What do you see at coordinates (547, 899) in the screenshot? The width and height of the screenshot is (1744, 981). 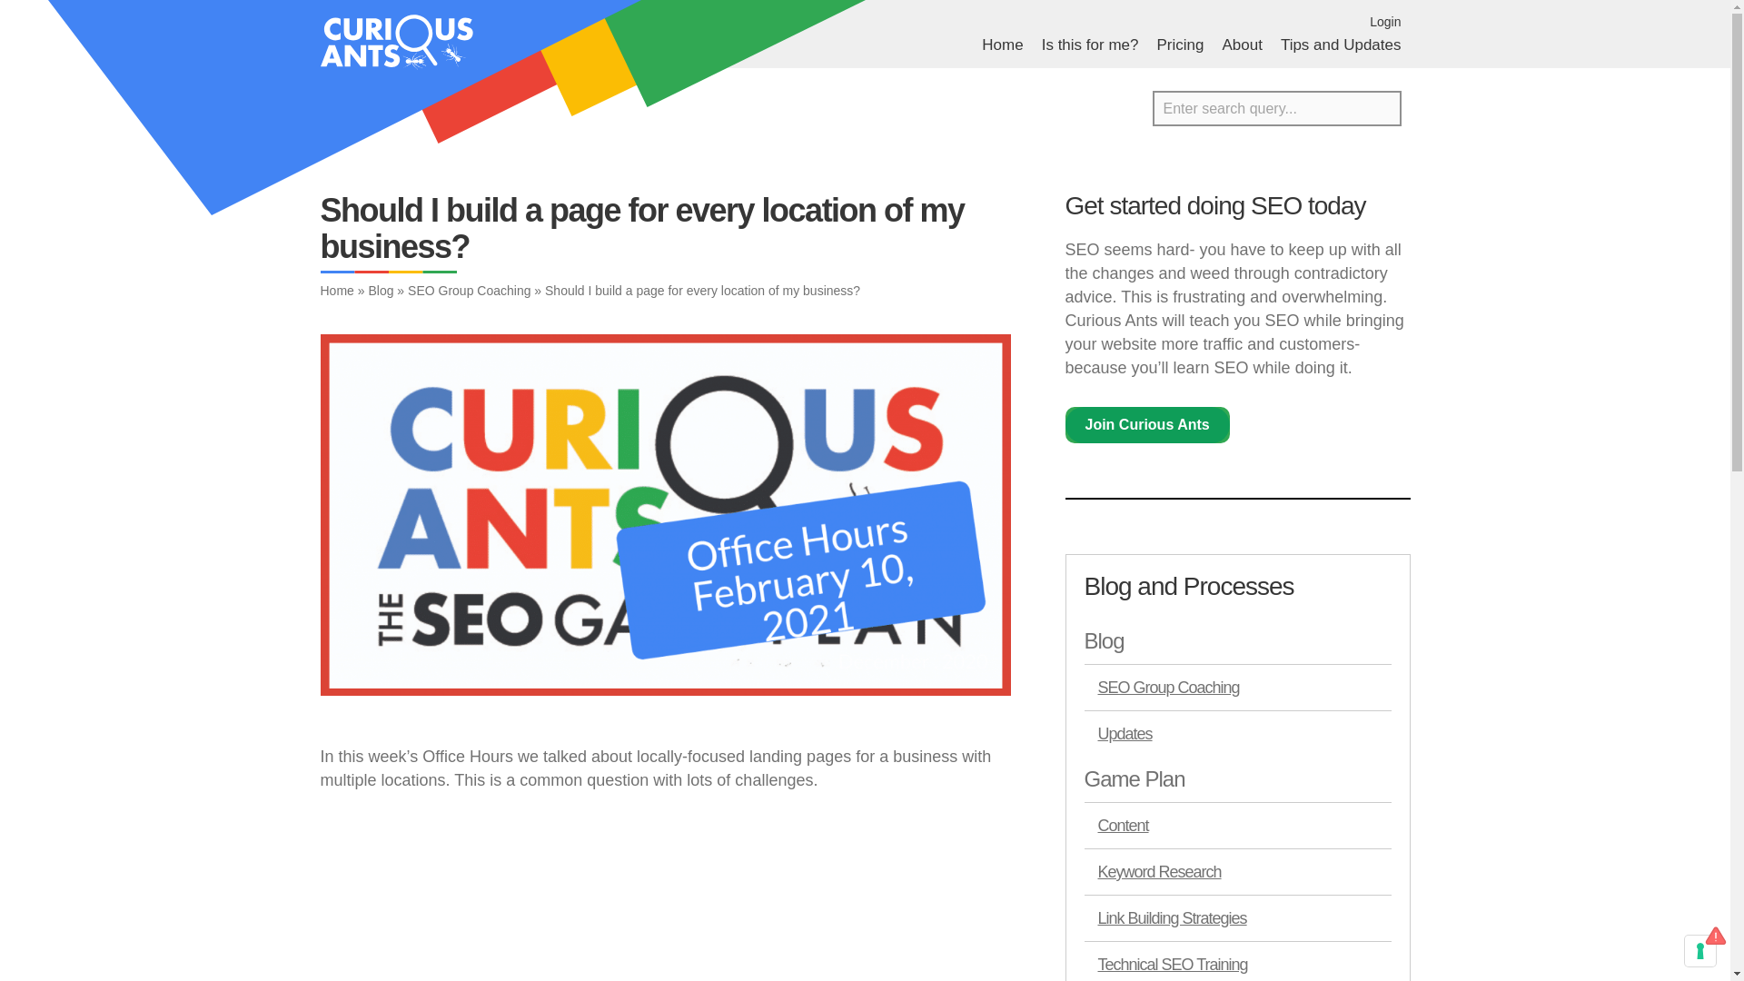 I see `Should I build a page on my website for every location?` at bounding box center [547, 899].